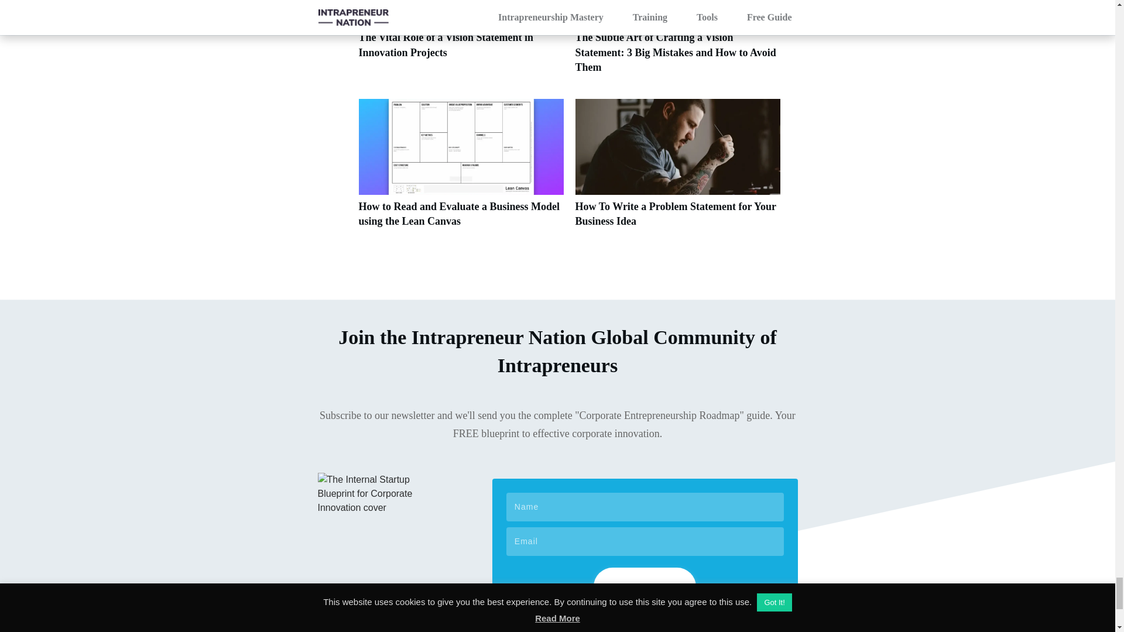 The image size is (1124, 632). I want to click on The Vital Role of a Vision Statement in Innovation Projects, so click(446, 44).